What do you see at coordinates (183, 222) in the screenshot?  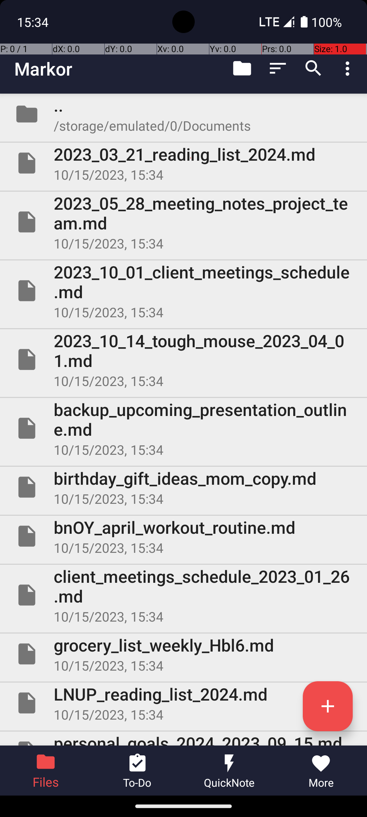 I see `File 2023_05_28_meeting_notes_project_team.md ` at bounding box center [183, 222].